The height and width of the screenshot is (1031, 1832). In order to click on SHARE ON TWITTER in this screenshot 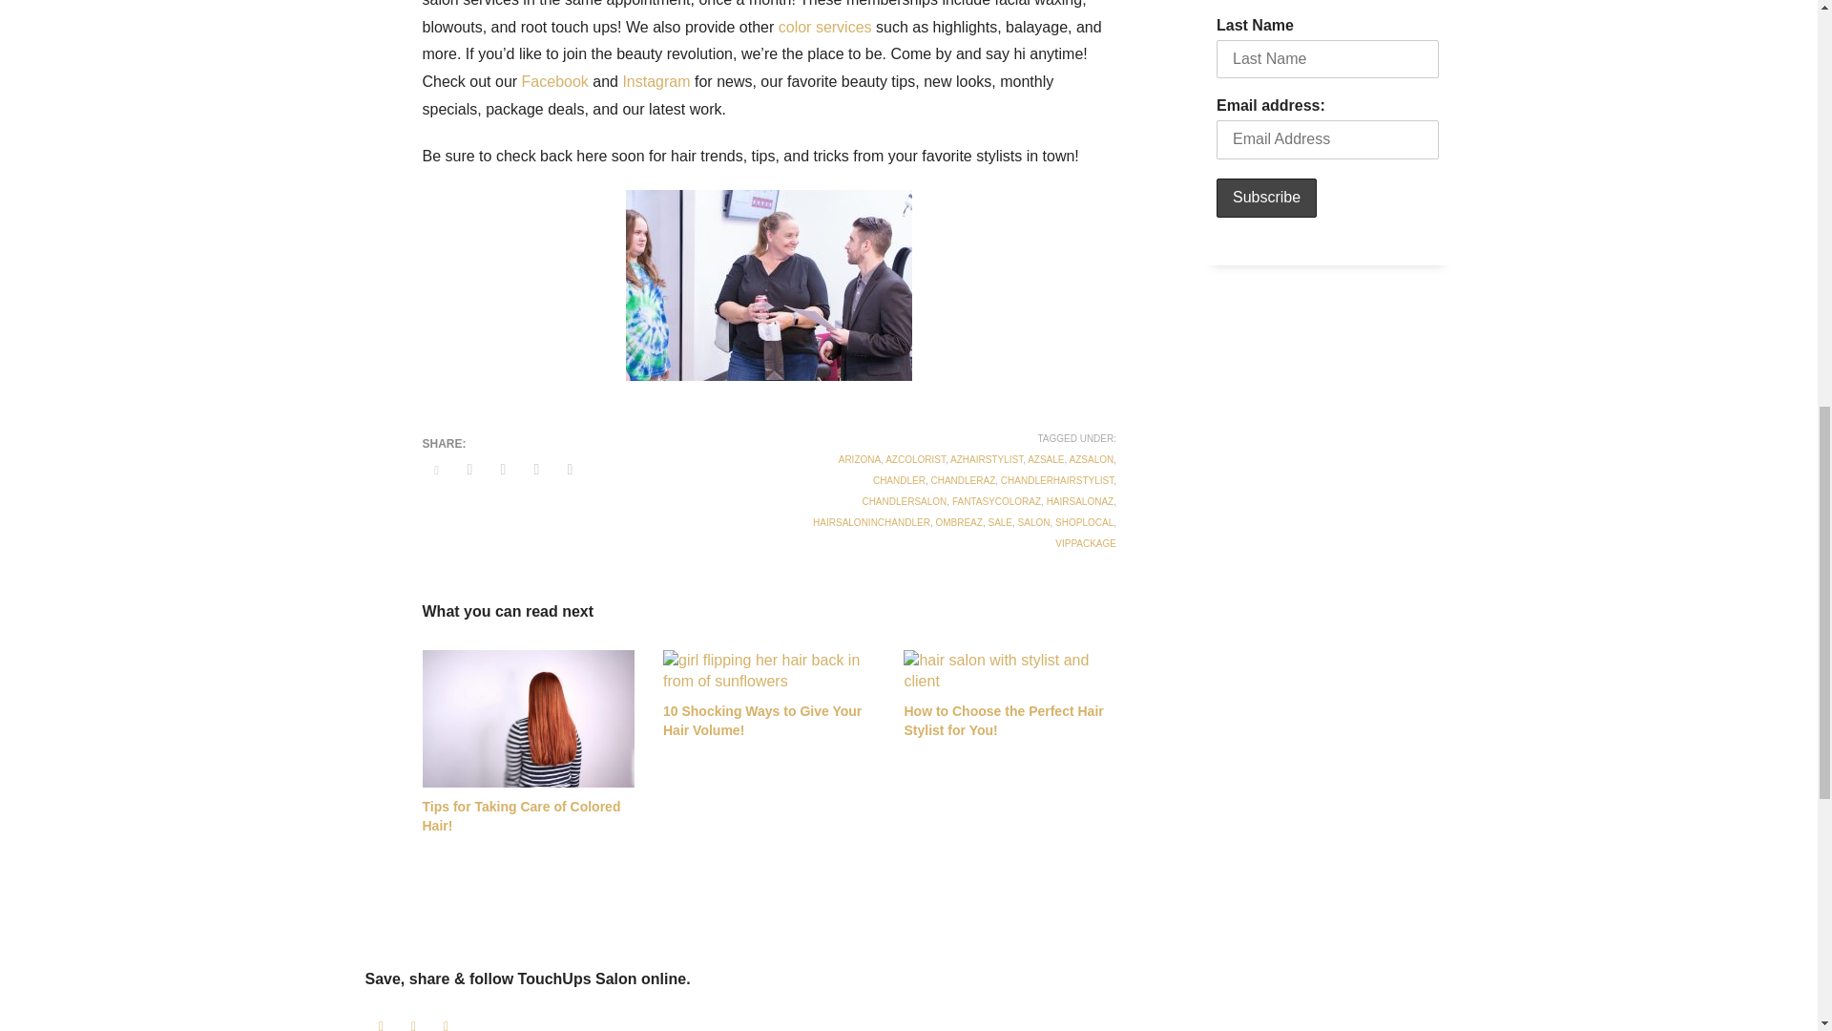, I will do `click(435, 470)`.